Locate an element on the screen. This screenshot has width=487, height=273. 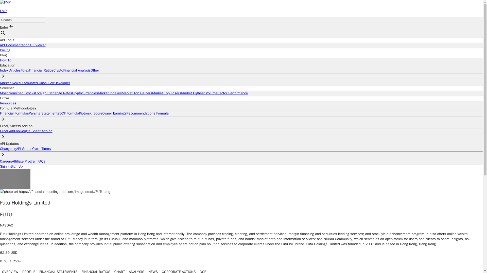
Market Top Losers is located at coordinates (166, 93).